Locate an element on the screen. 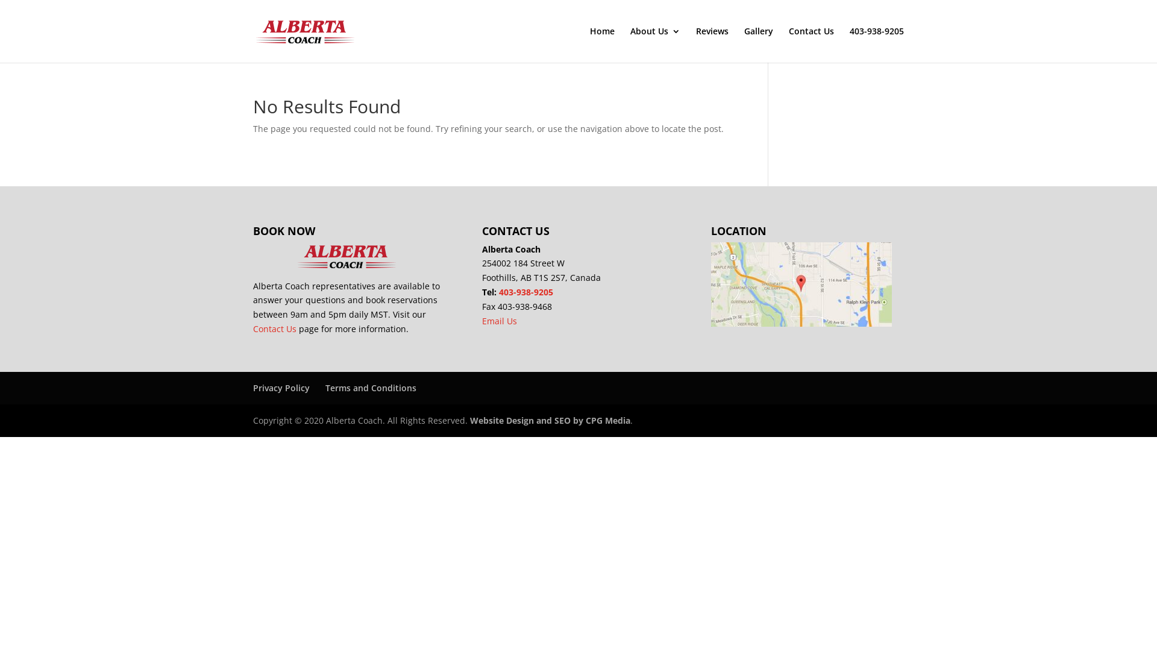 The height and width of the screenshot is (651, 1157). Contact Us is located at coordinates (275, 329).